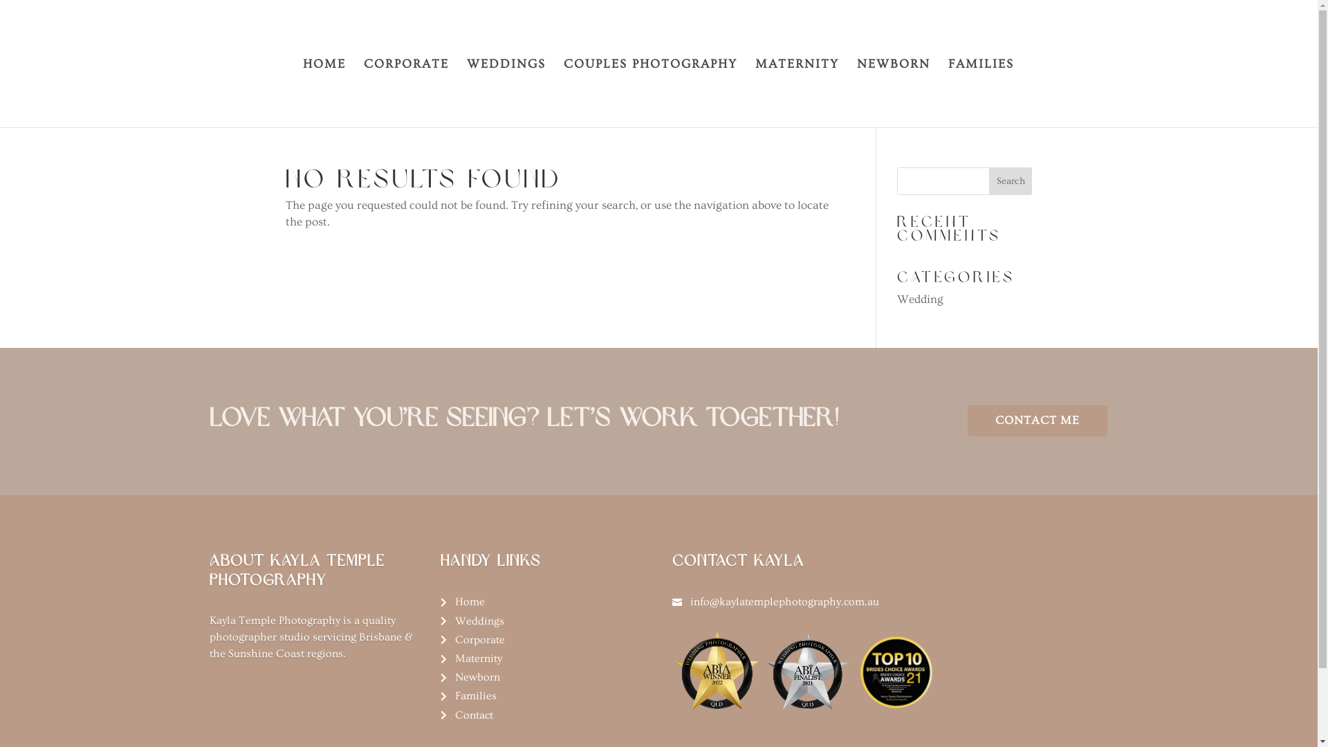 This screenshot has height=747, width=1328. I want to click on _uploads_logos_2111100434172, so click(807, 672).